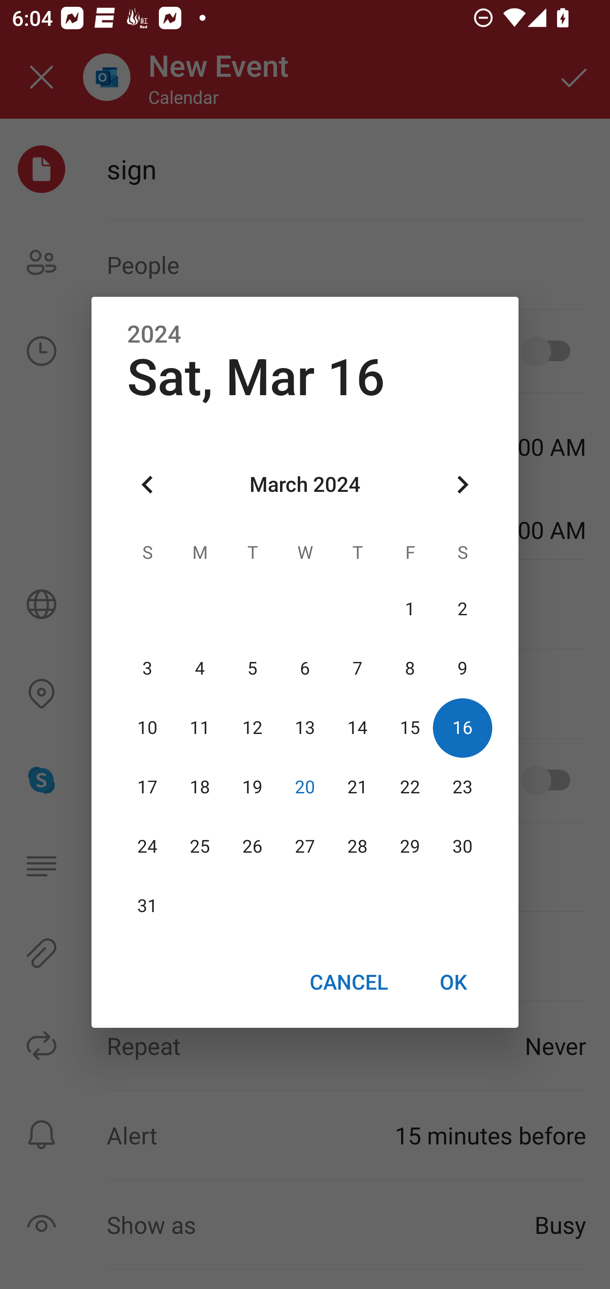 The width and height of the screenshot is (610, 1289). What do you see at coordinates (462, 610) in the screenshot?
I see `2 02 March 2024` at bounding box center [462, 610].